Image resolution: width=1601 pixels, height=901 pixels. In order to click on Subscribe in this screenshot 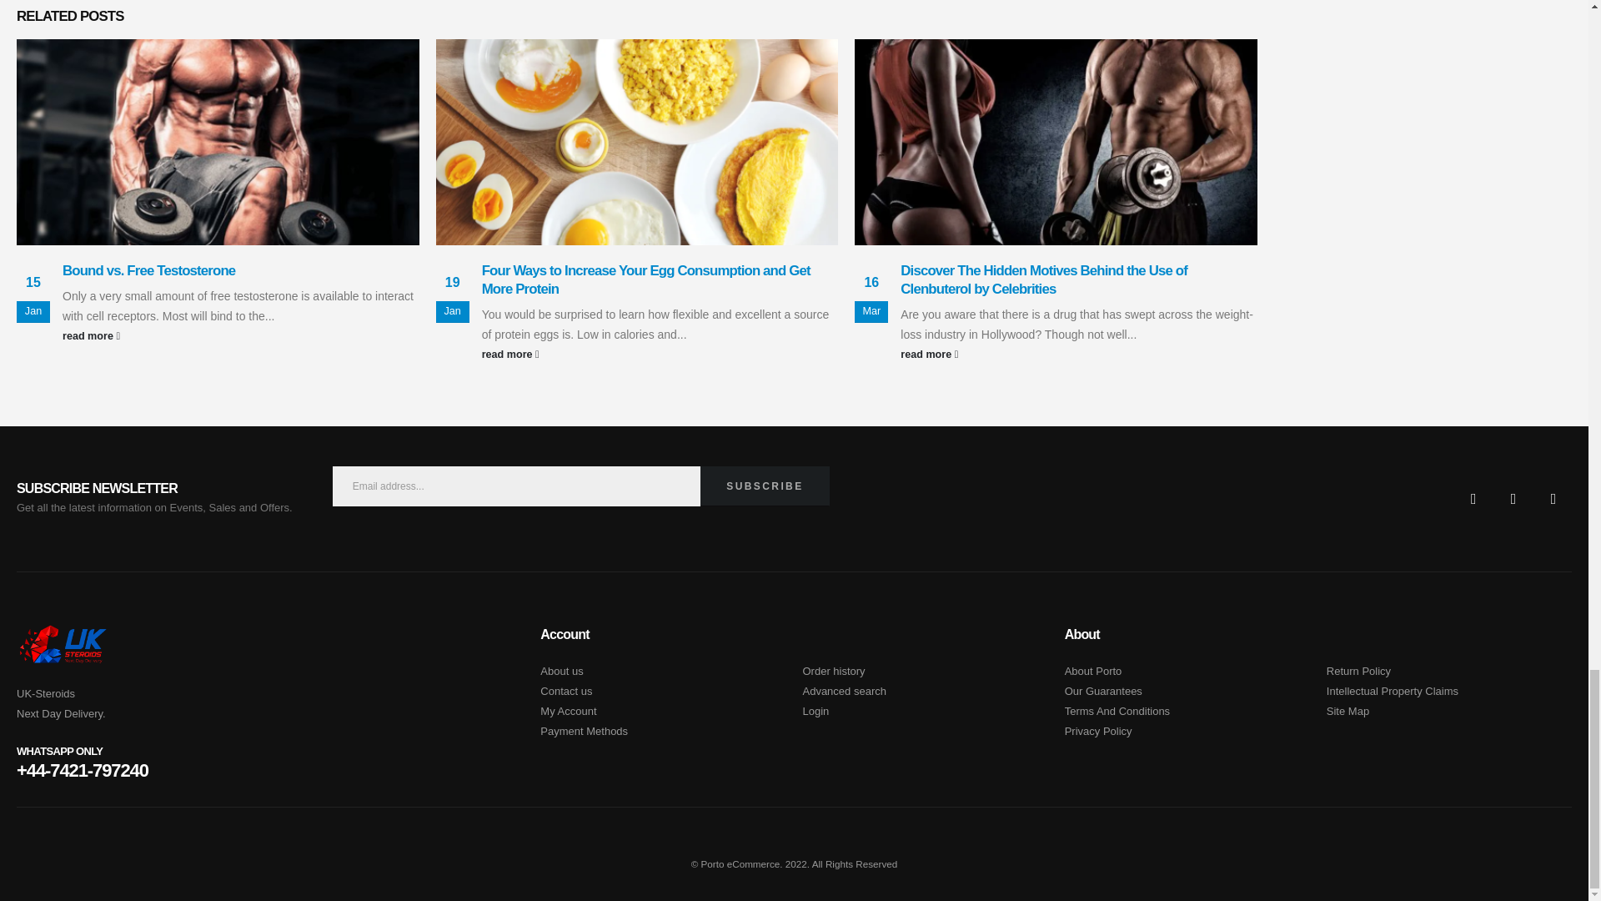, I will do `click(765, 486)`.